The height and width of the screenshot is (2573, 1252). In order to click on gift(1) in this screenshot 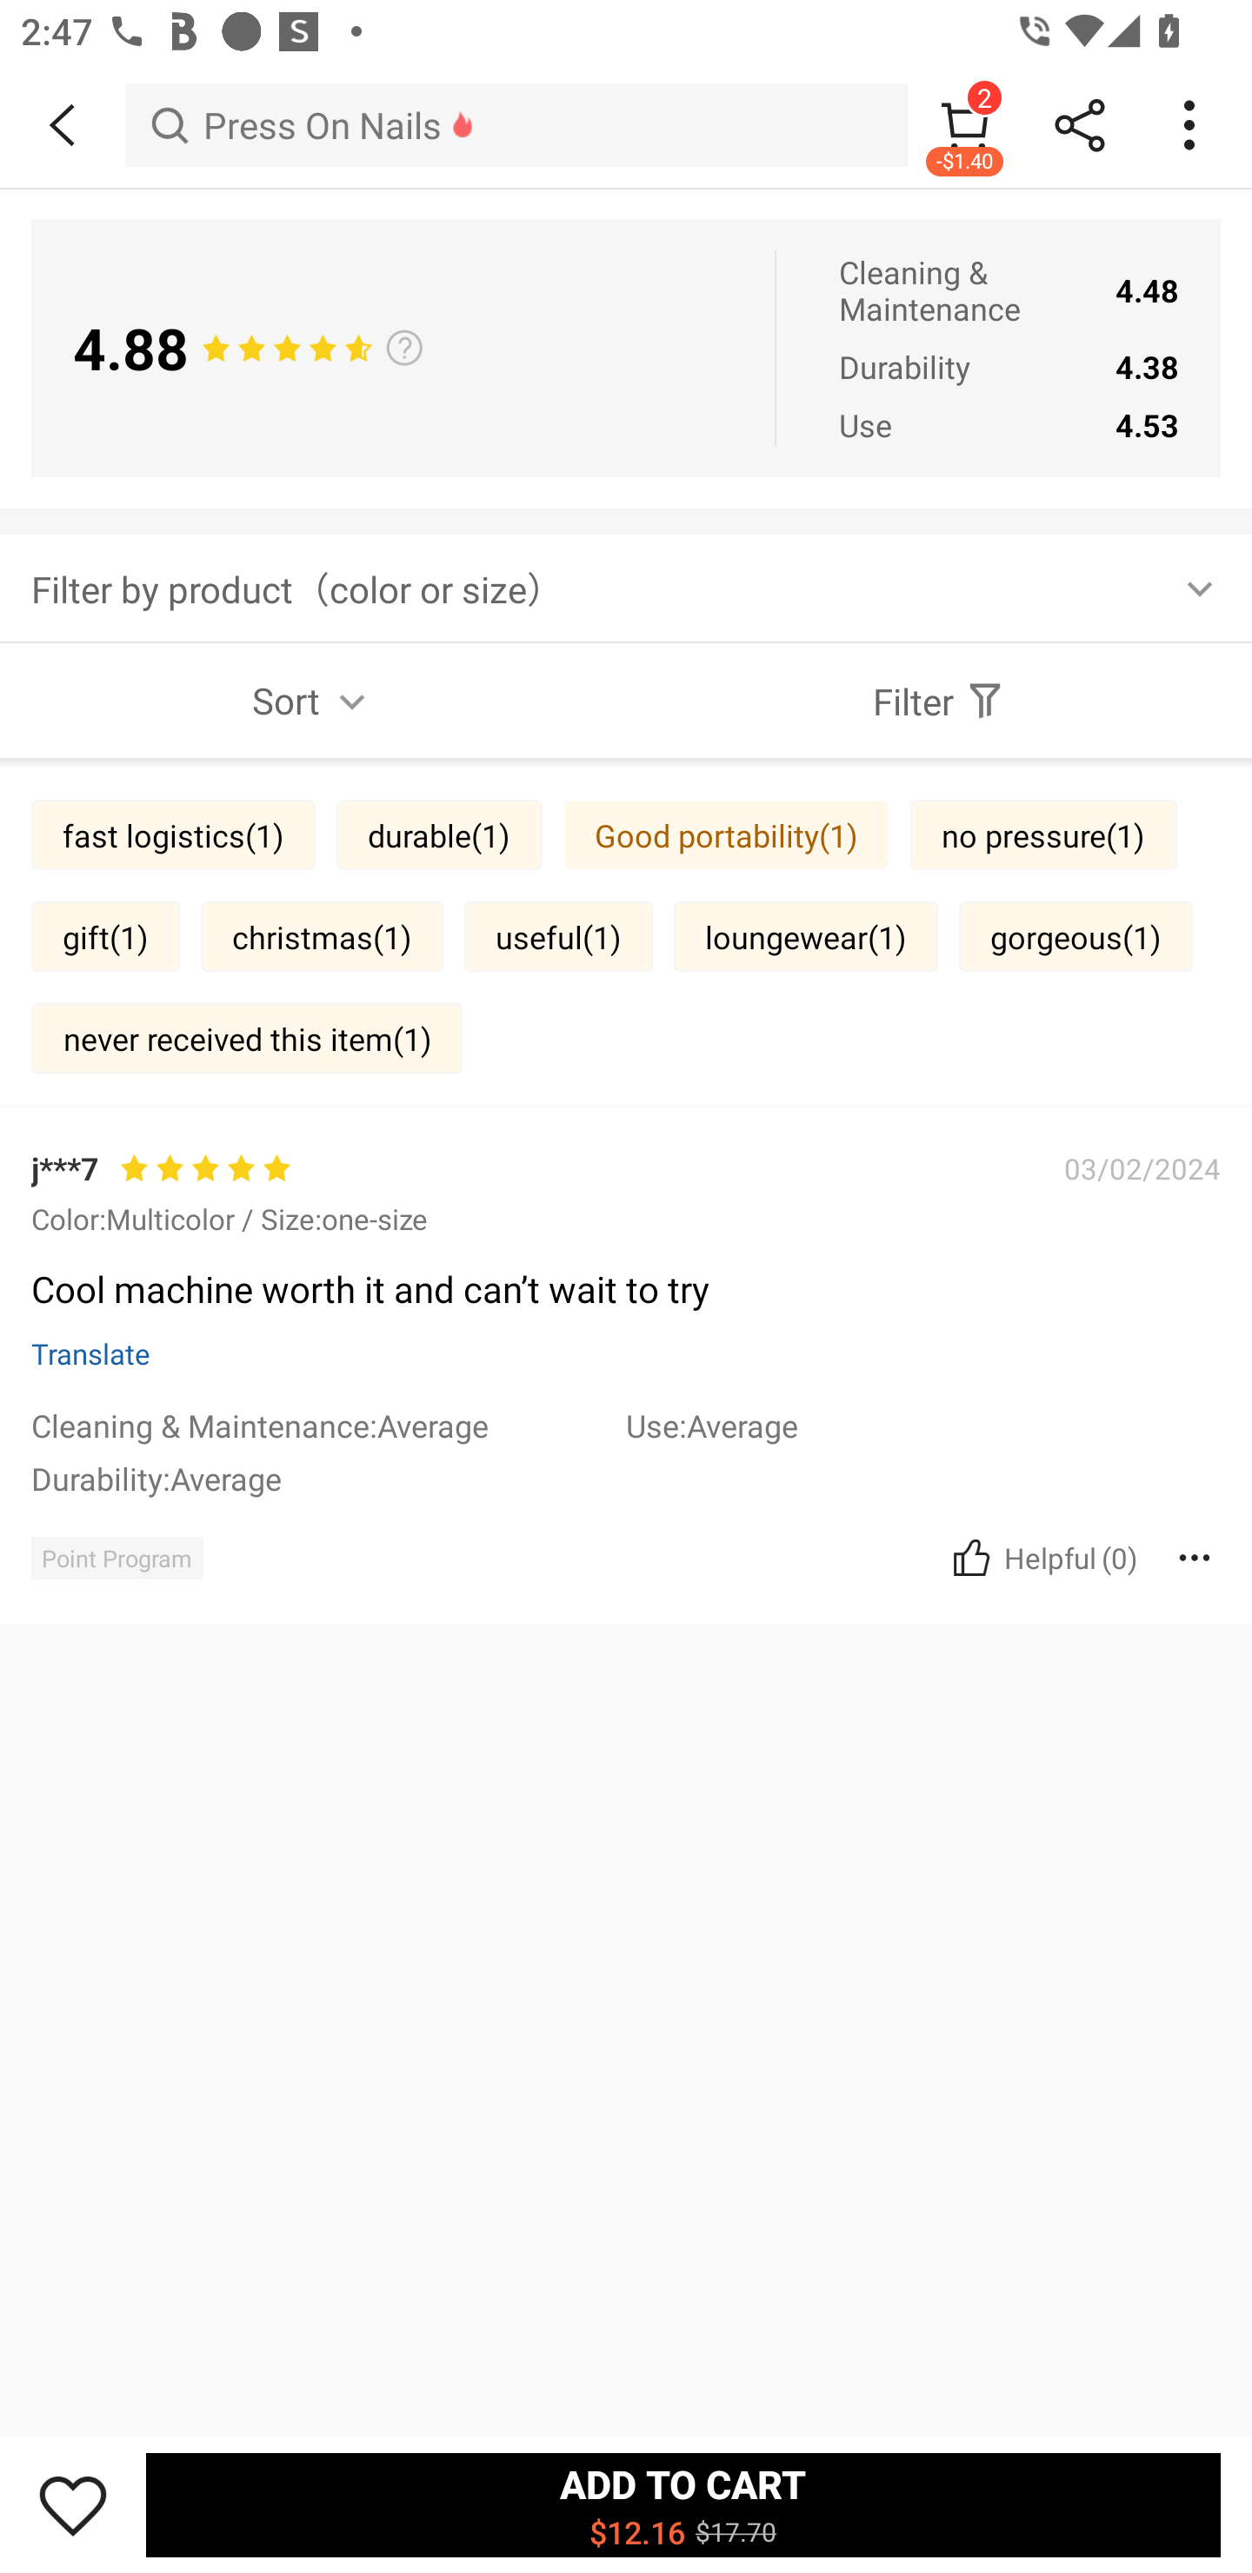, I will do `click(106, 936)`.